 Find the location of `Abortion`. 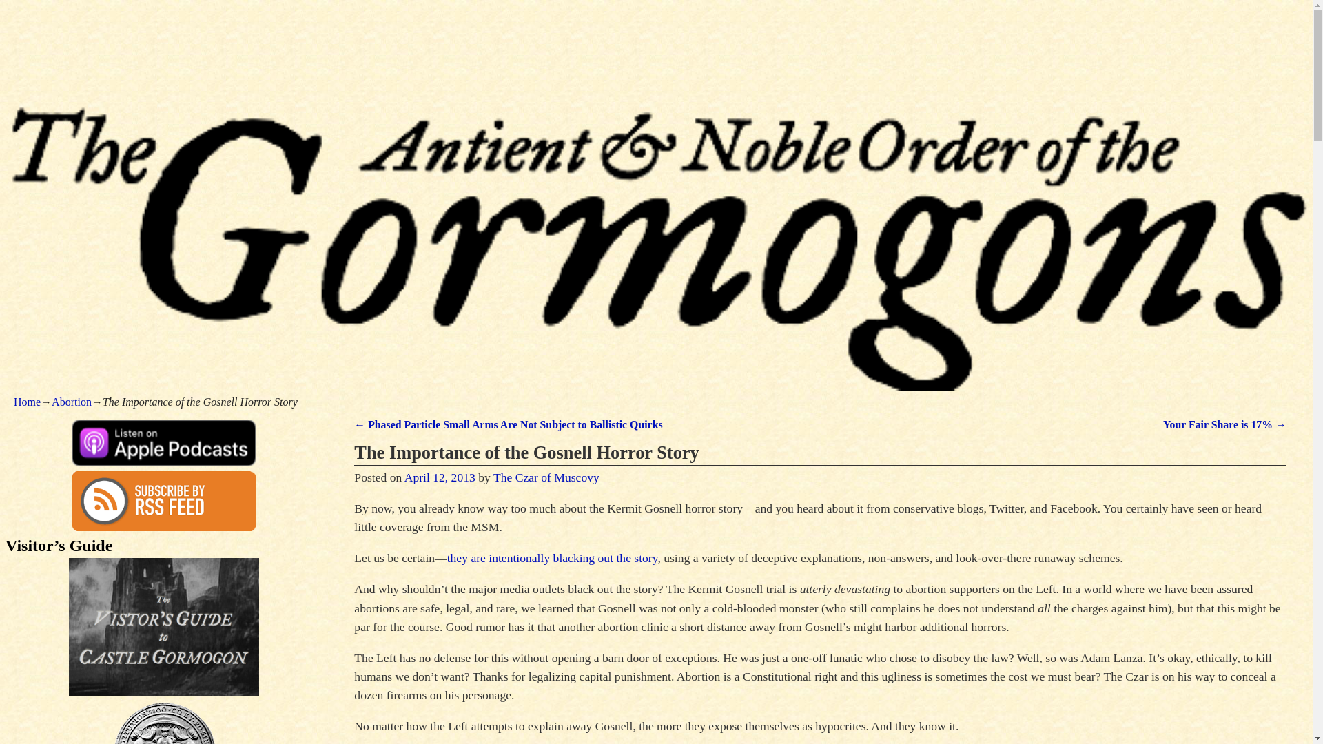

Abortion is located at coordinates (71, 401).